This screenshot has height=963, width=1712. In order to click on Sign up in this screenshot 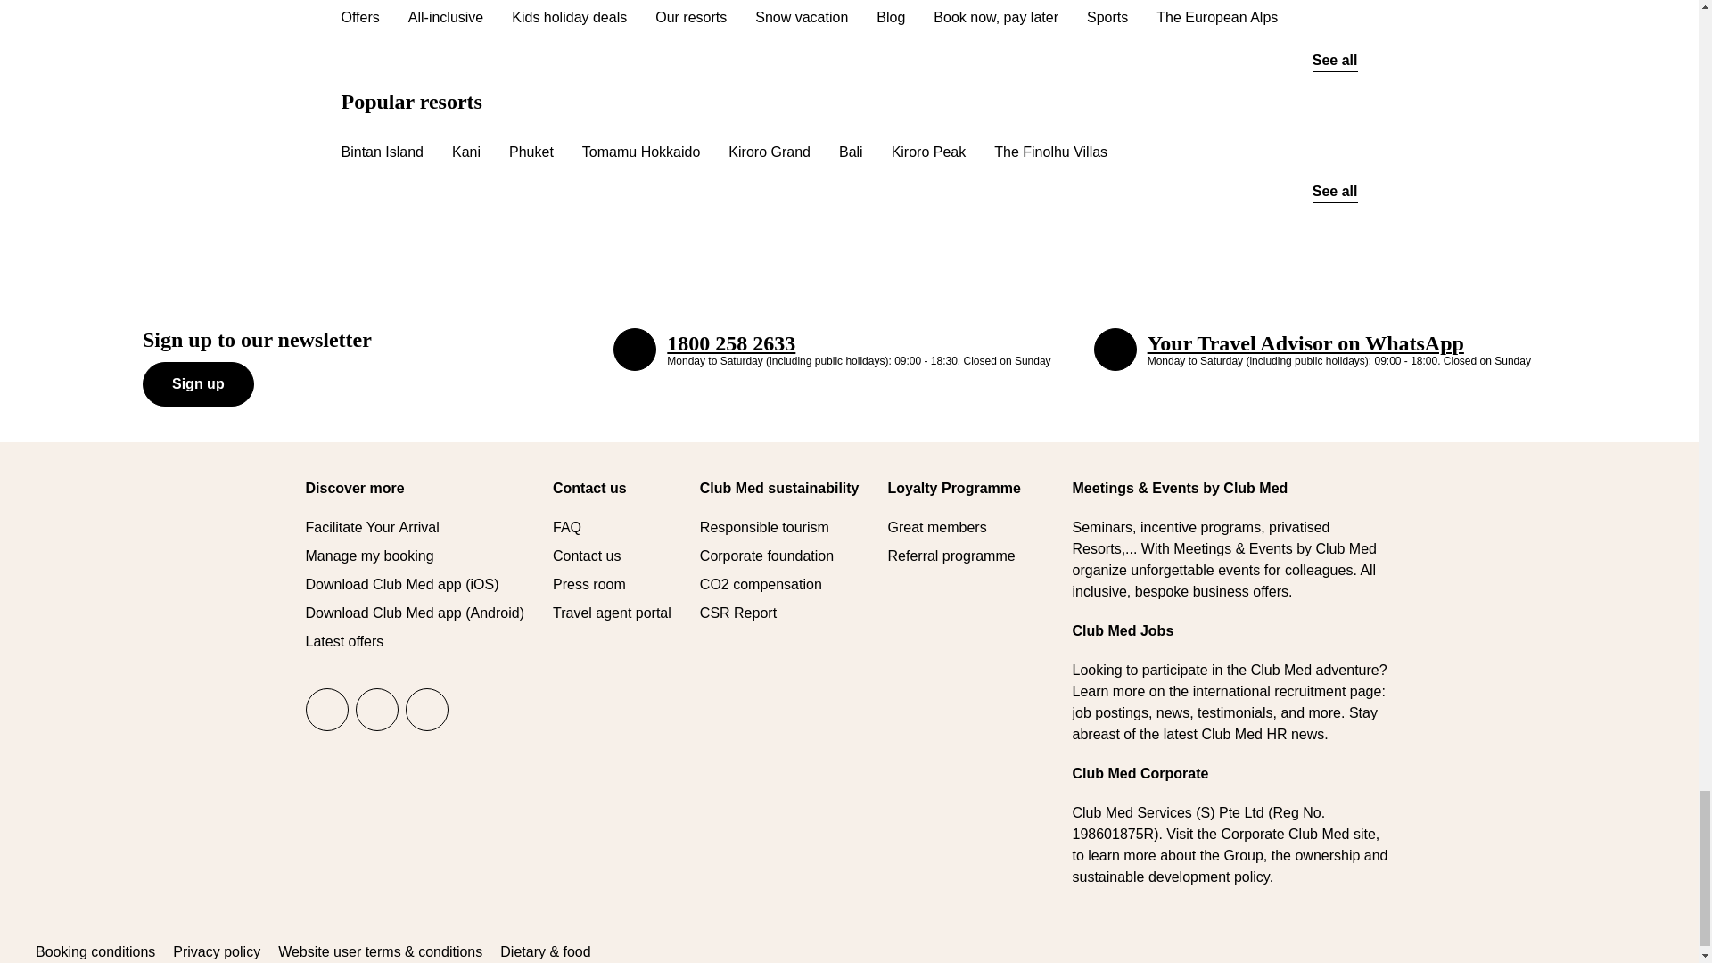, I will do `click(198, 383)`.